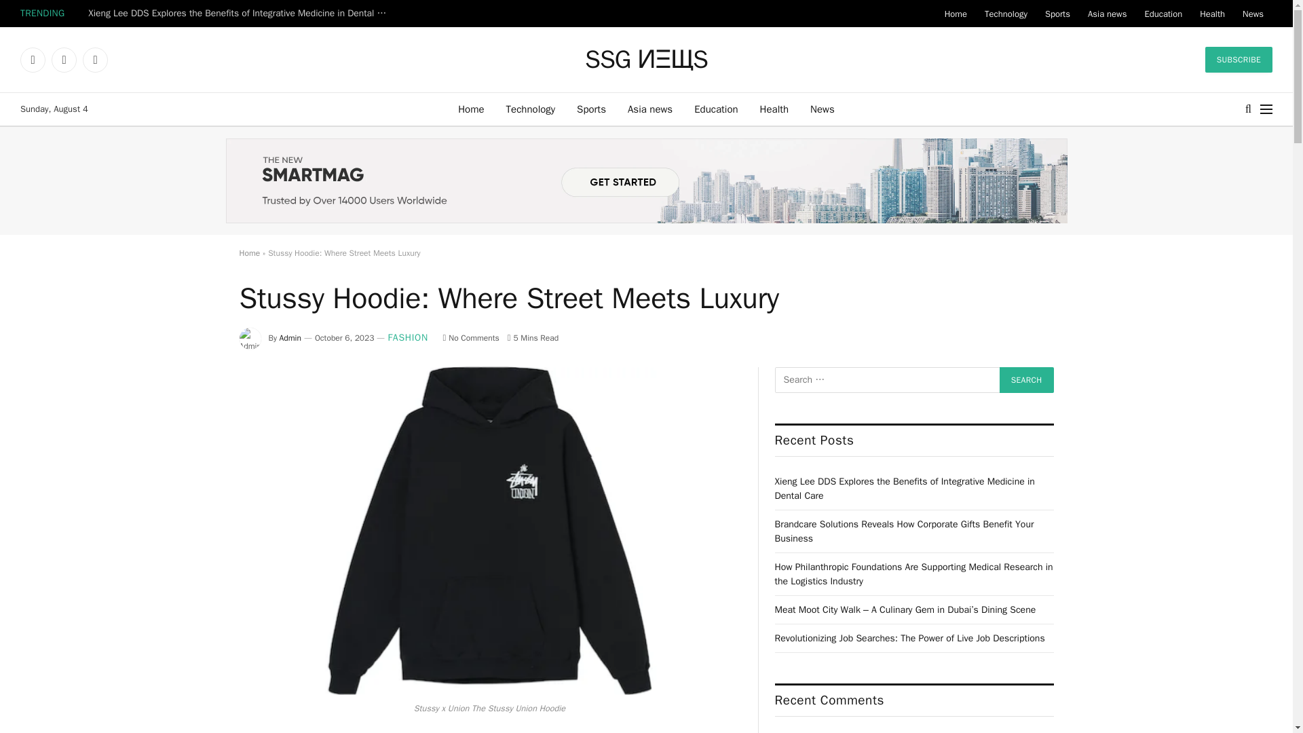 This screenshot has width=1303, height=733. What do you see at coordinates (1026, 380) in the screenshot?
I see `Search` at bounding box center [1026, 380].